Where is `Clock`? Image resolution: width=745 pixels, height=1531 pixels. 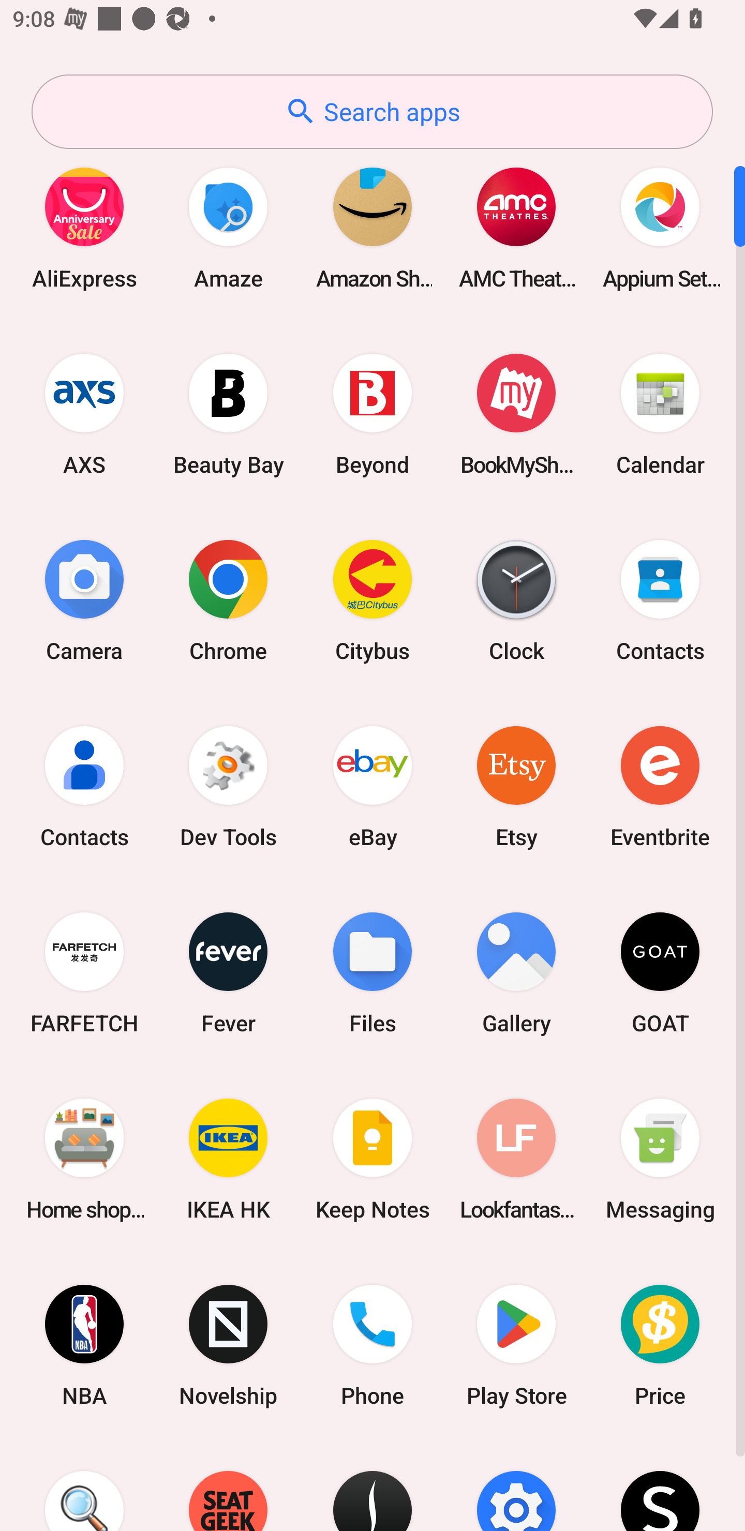 Clock is located at coordinates (516, 600).